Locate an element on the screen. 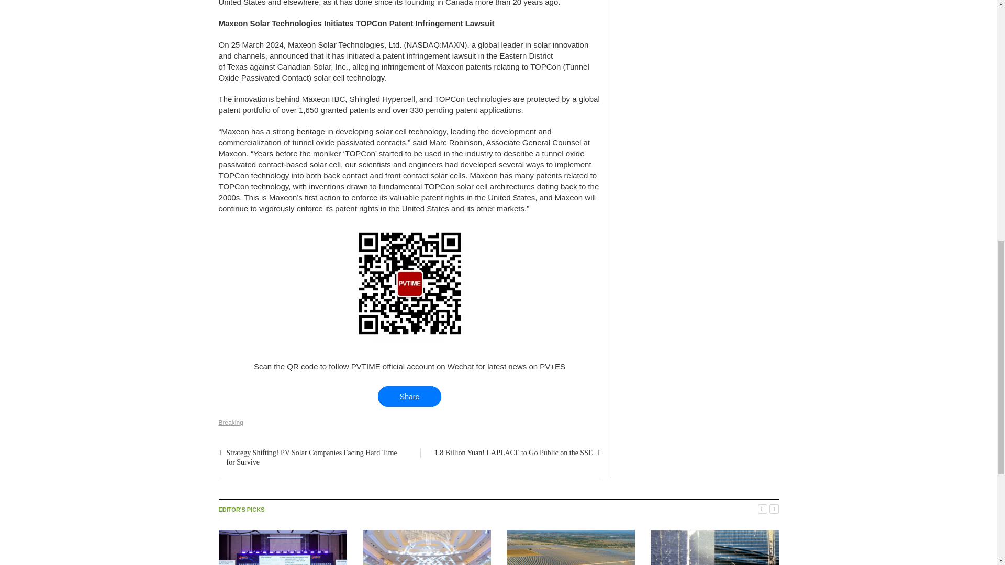 The image size is (1005, 565). Breaking is located at coordinates (231, 423).